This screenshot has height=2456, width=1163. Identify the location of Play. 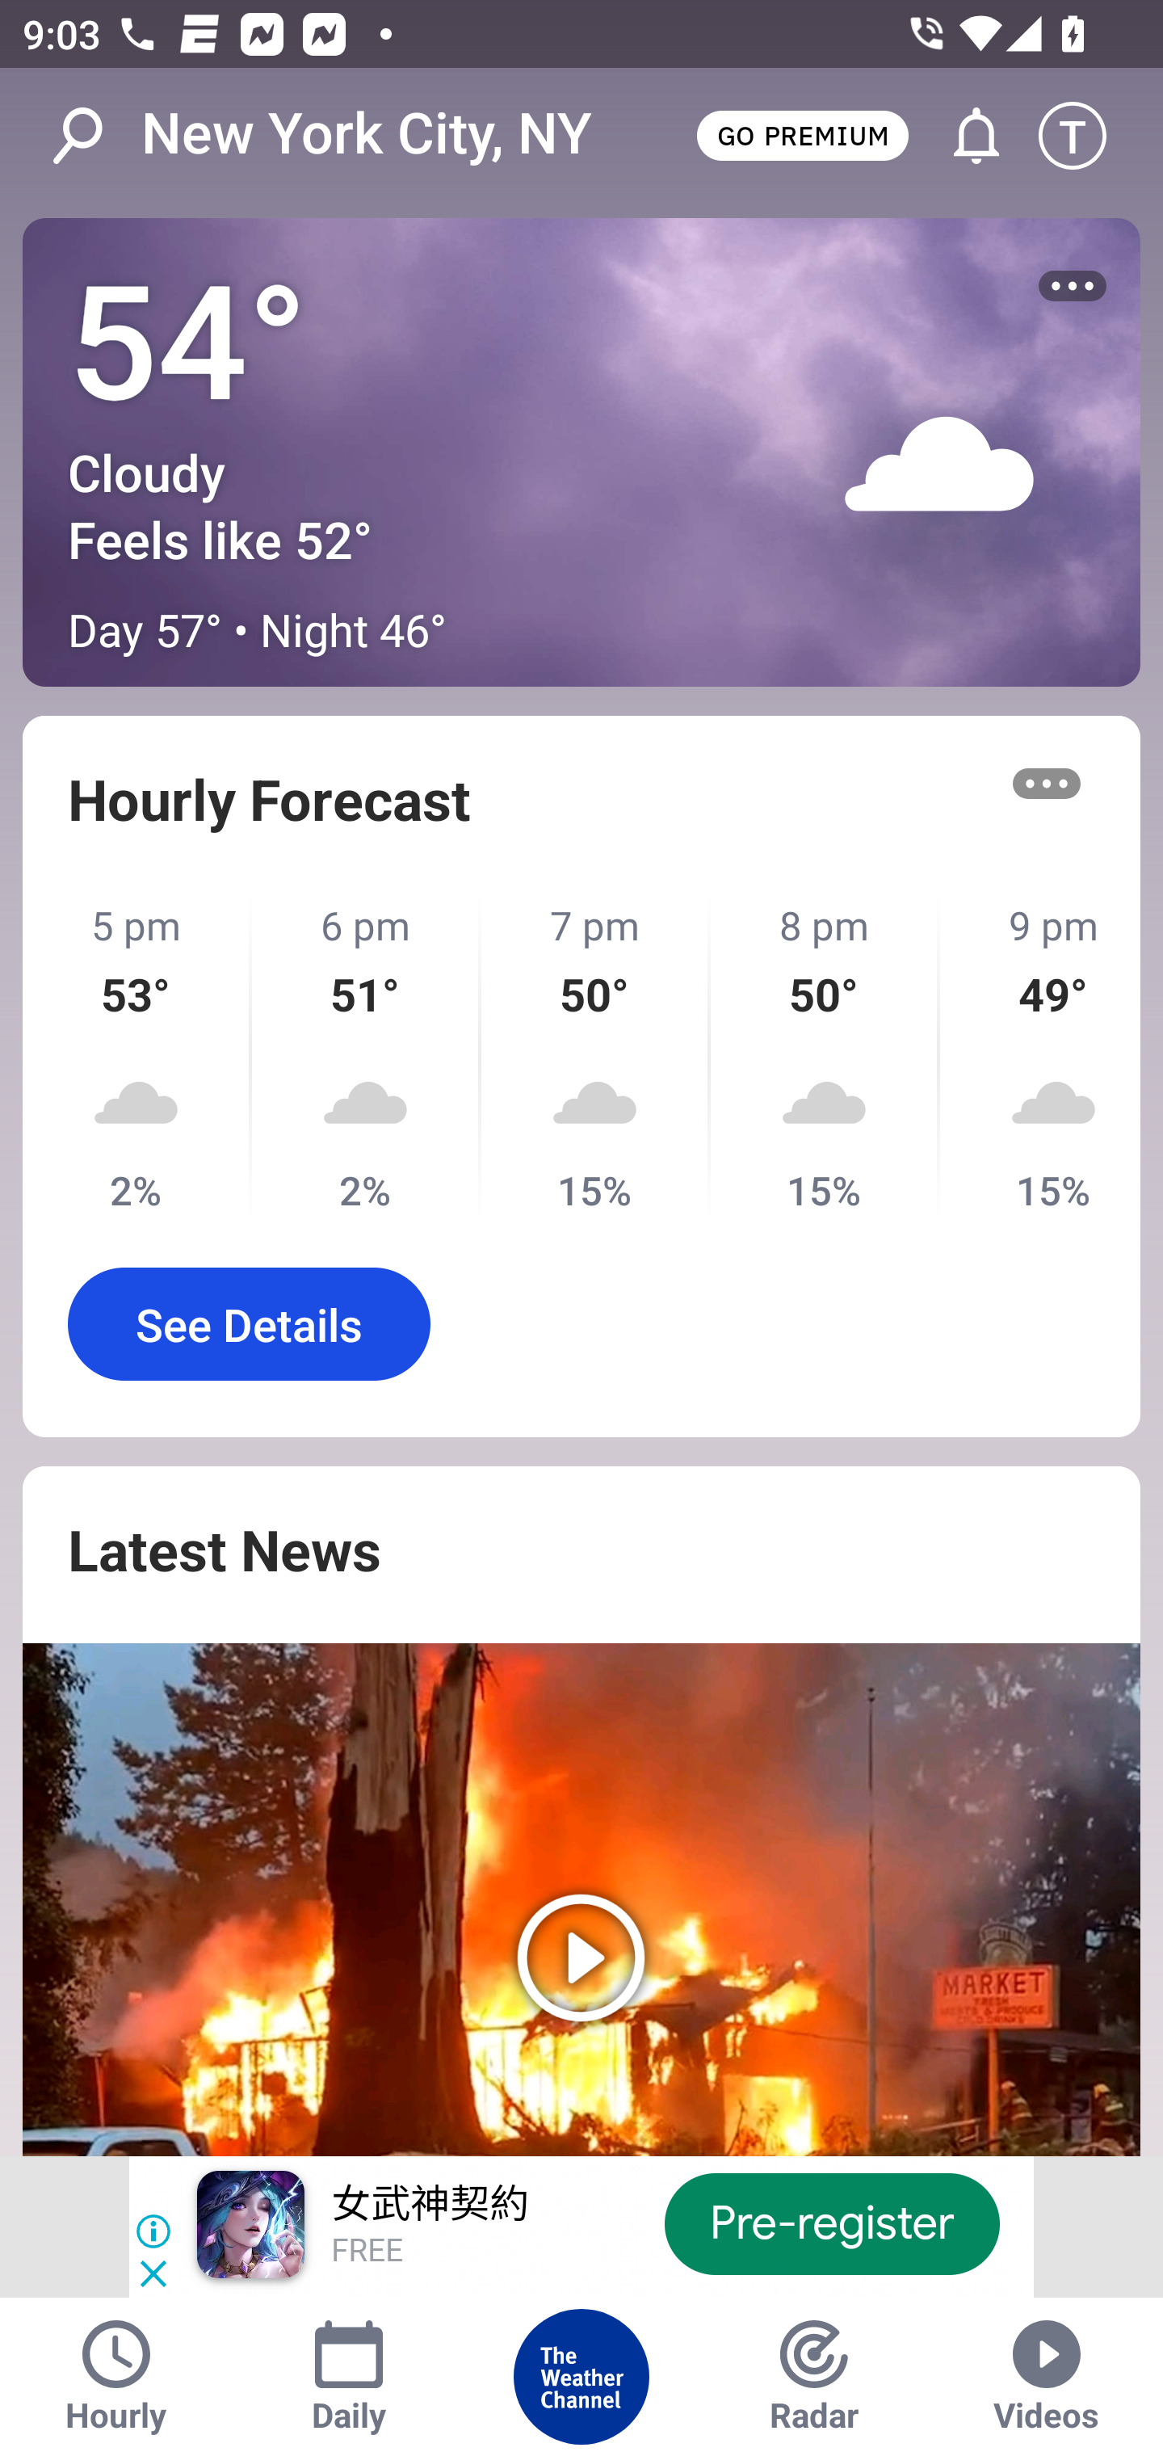
(581, 1899).